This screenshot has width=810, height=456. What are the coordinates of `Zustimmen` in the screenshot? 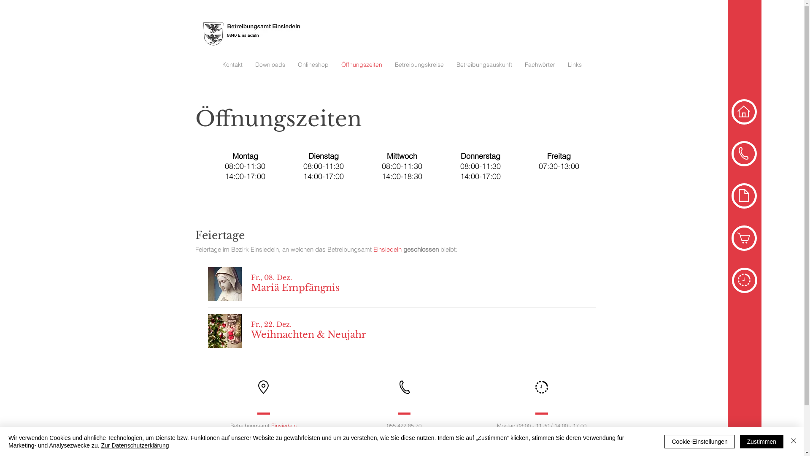 It's located at (762, 442).